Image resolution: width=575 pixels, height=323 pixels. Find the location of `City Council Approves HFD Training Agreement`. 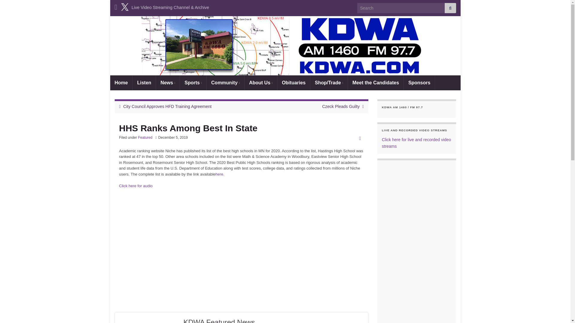

City Council Approves HFD Training Agreement is located at coordinates (167, 106).